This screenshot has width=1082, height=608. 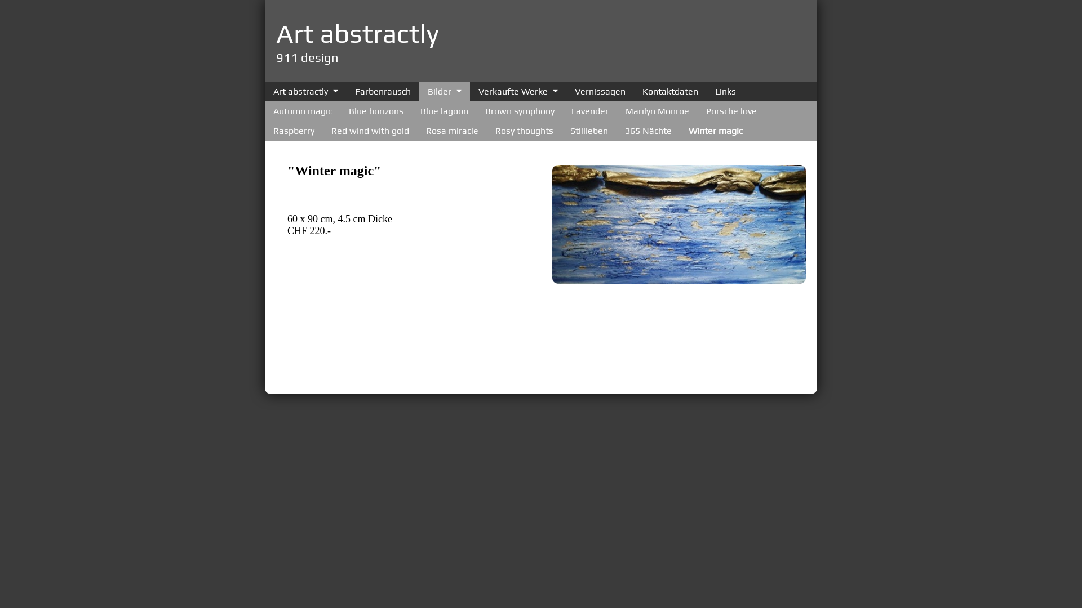 I want to click on Rosy thoughts, so click(x=524, y=131).